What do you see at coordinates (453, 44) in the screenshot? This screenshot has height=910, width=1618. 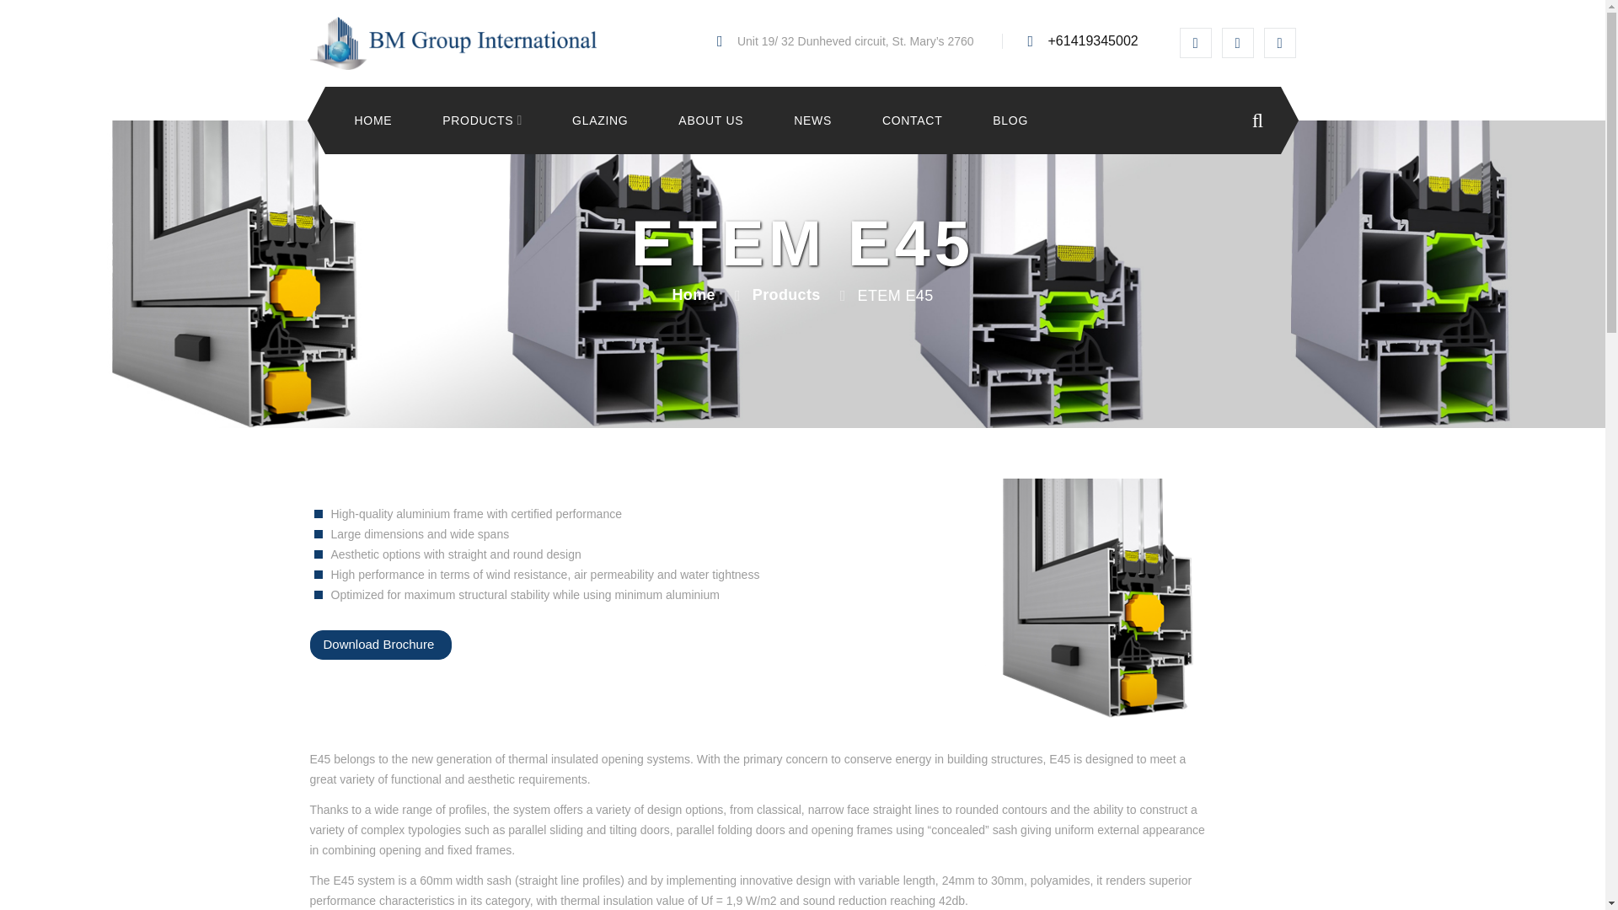 I see `Home` at bounding box center [453, 44].